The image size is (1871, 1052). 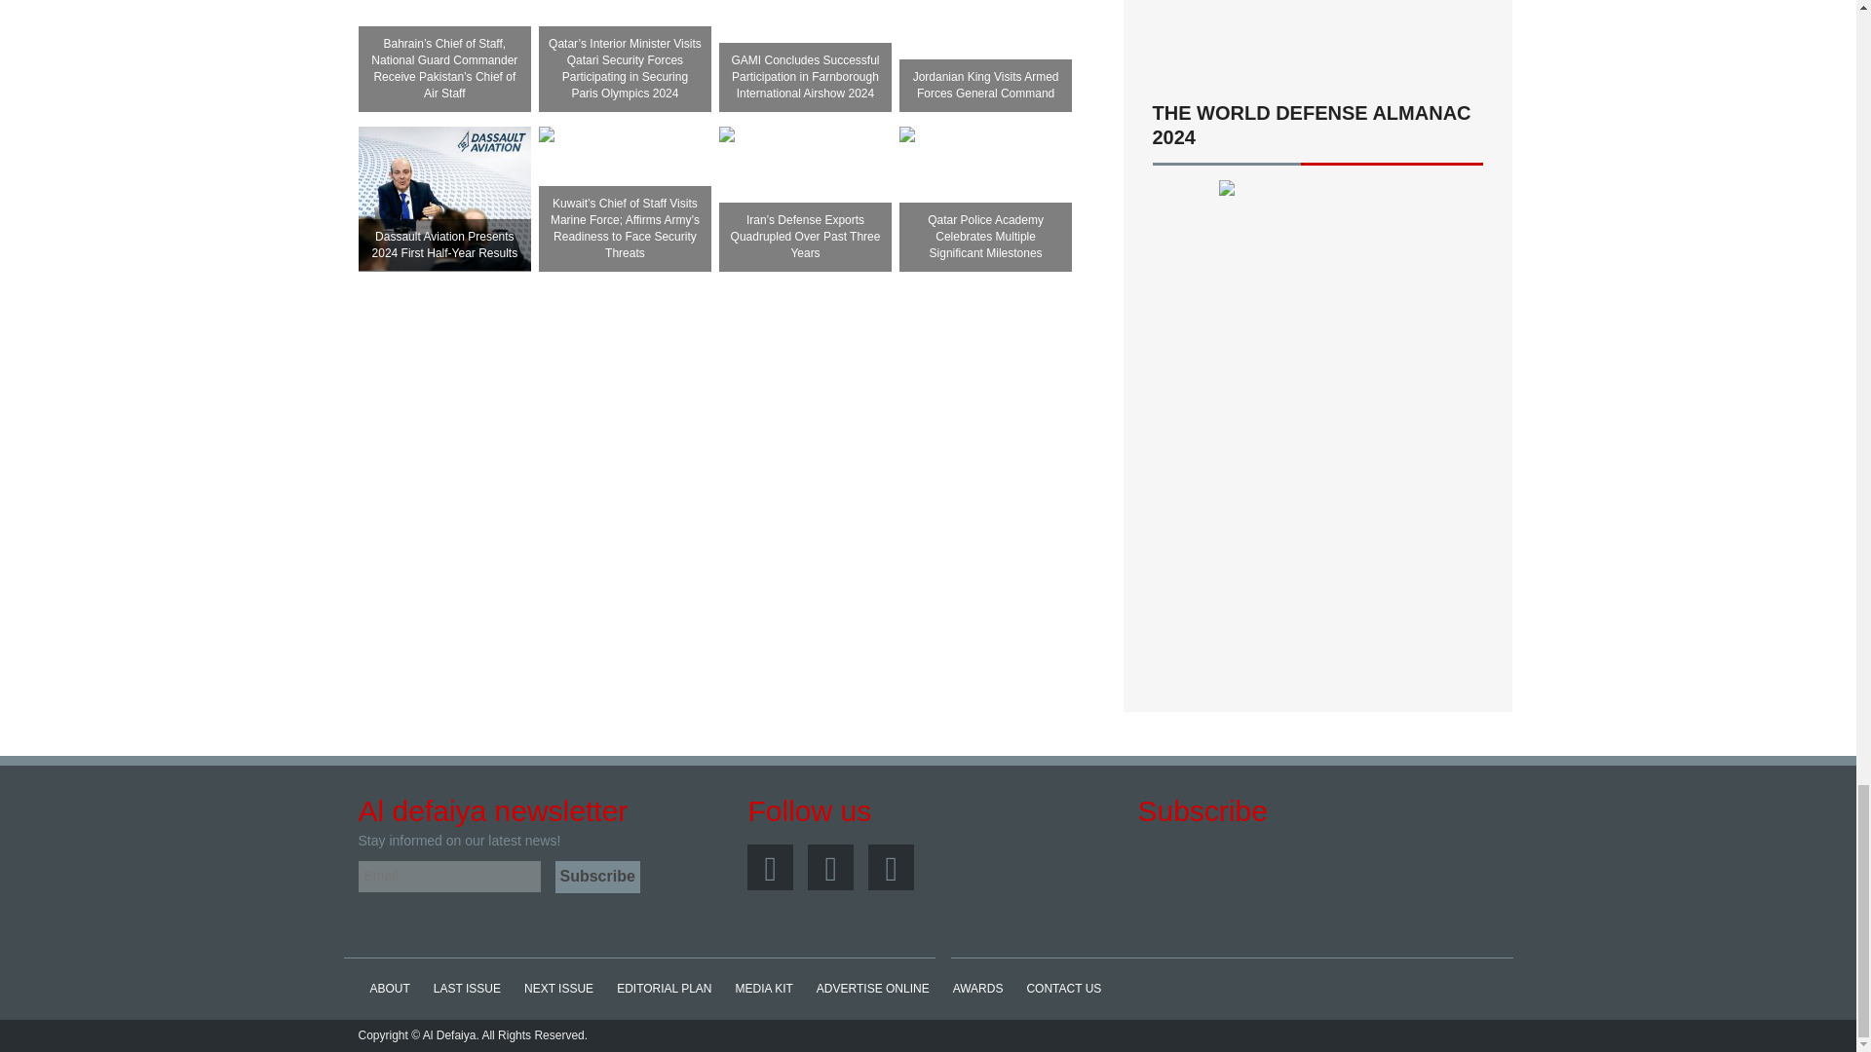 What do you see at coordinates (597, 877) in the screenshot?
I see `Subscribe` at bounding box center [597, 877].